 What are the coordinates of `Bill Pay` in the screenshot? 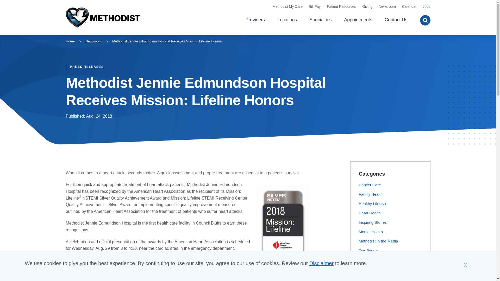 It's located at (315, 7).